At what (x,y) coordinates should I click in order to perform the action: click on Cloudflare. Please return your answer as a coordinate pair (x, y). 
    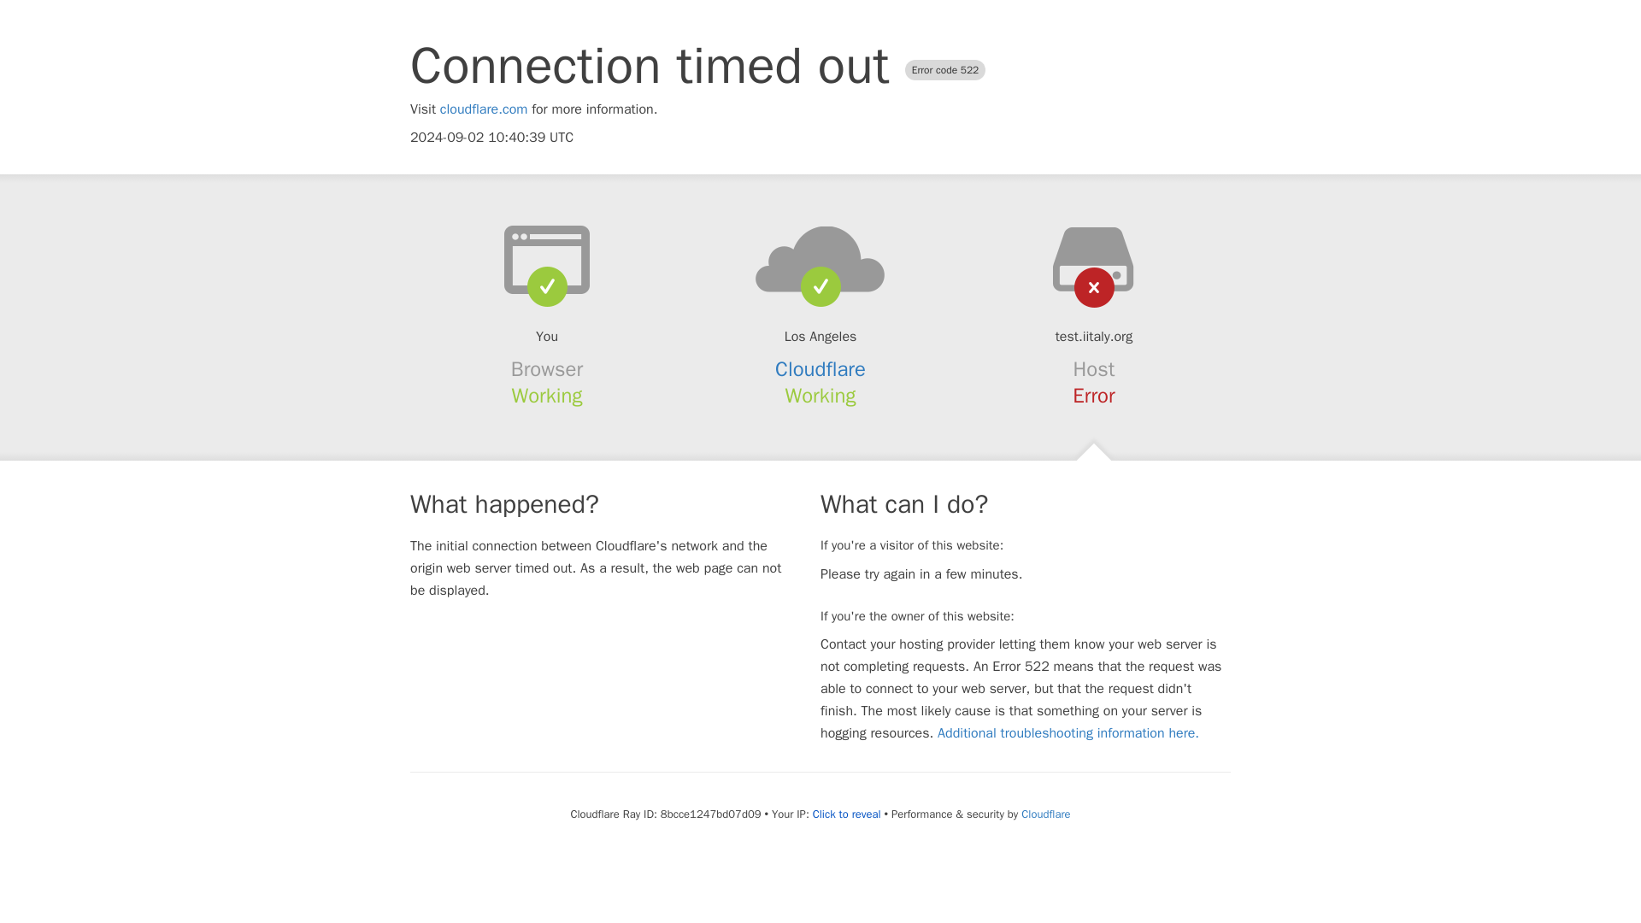
    Looking at the image, I should click on (820, 369).